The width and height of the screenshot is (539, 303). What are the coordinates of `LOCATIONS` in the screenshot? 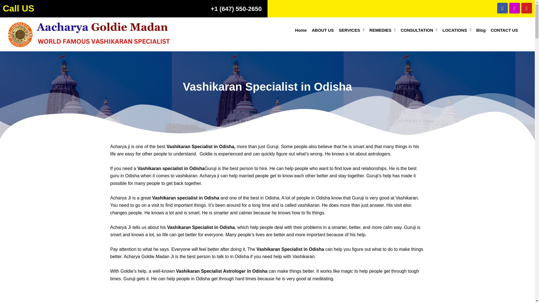 It's located at (456, 30).